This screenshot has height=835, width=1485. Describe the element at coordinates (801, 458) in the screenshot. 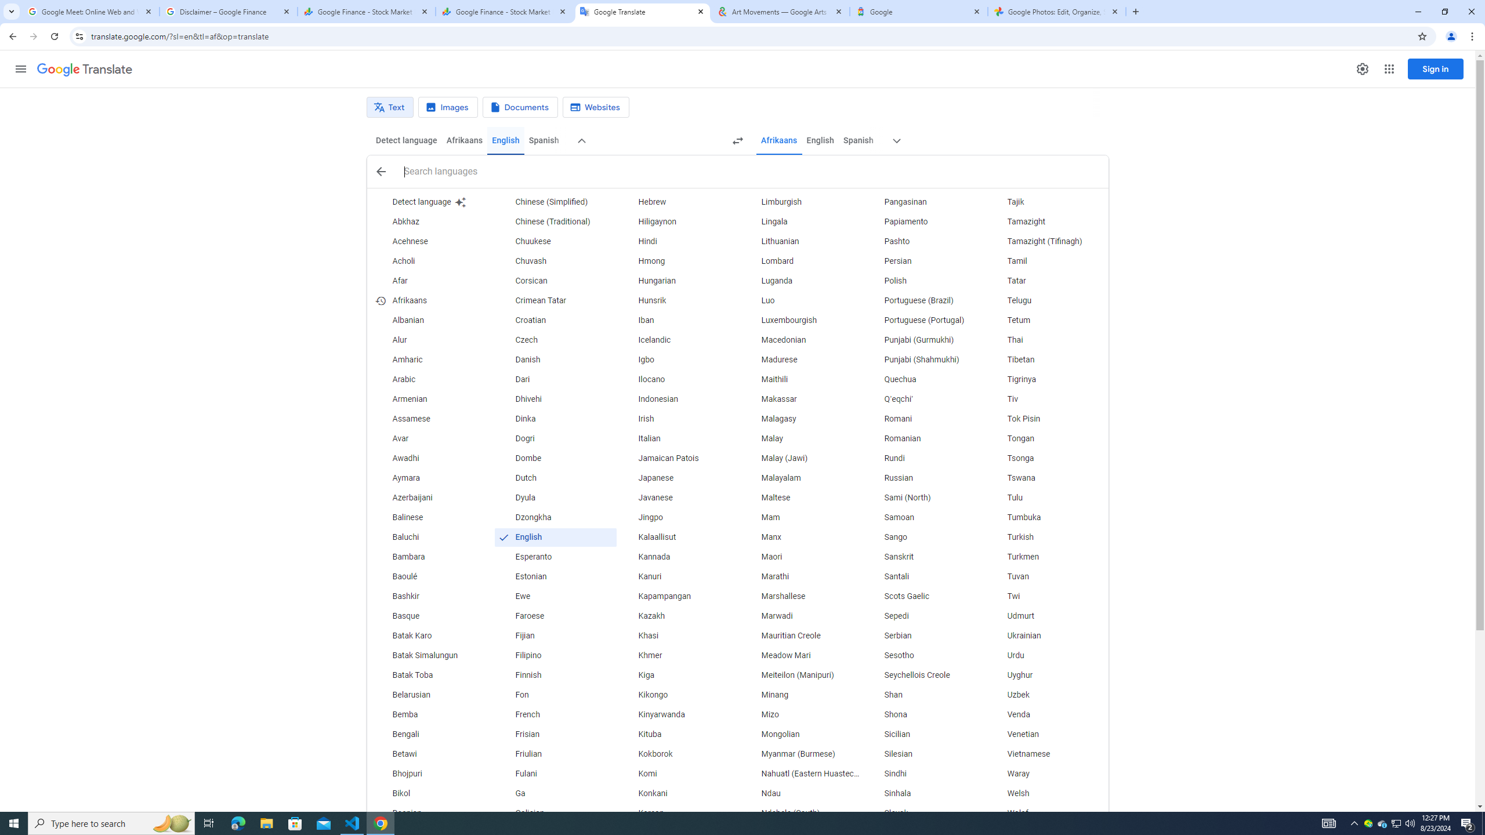

I see `Malay (Jawi)` at that location.